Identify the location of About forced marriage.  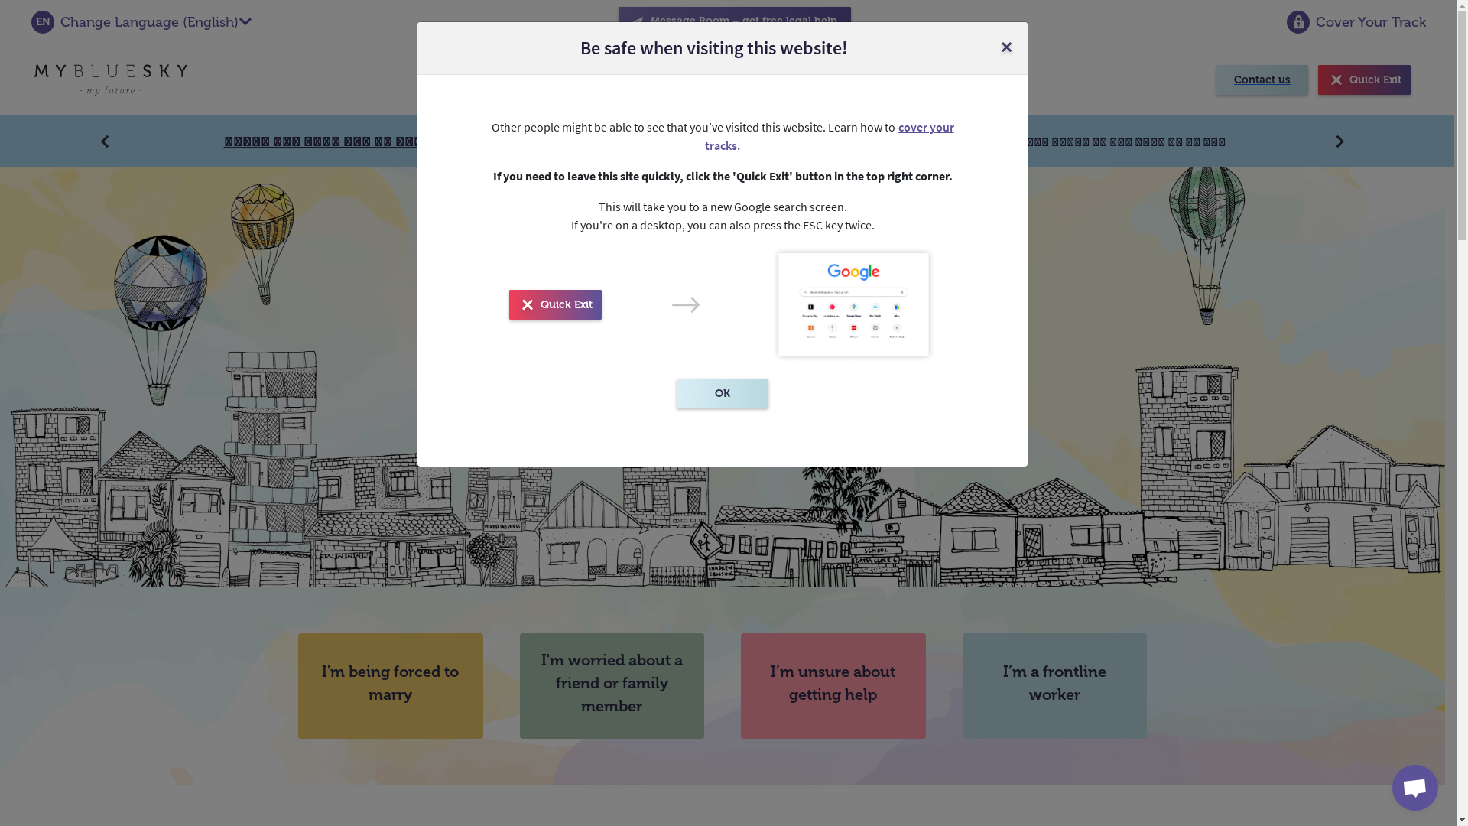
(746, 80).